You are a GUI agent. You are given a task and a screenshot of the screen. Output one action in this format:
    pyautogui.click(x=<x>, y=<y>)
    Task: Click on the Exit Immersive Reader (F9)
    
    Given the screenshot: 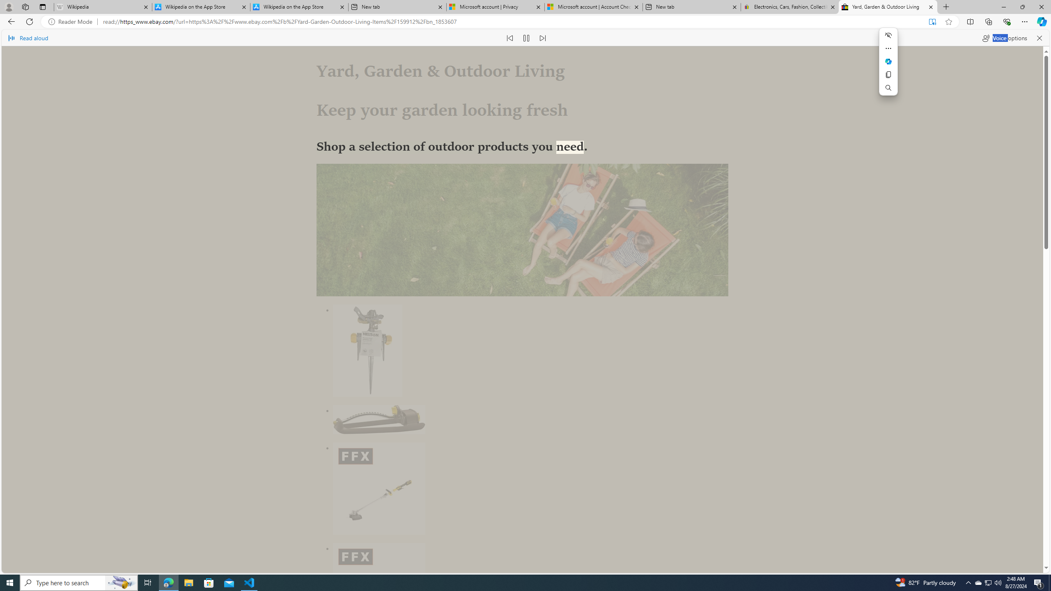 What is the action you would take?
    pyautogui.click(x=932, y=22)
    